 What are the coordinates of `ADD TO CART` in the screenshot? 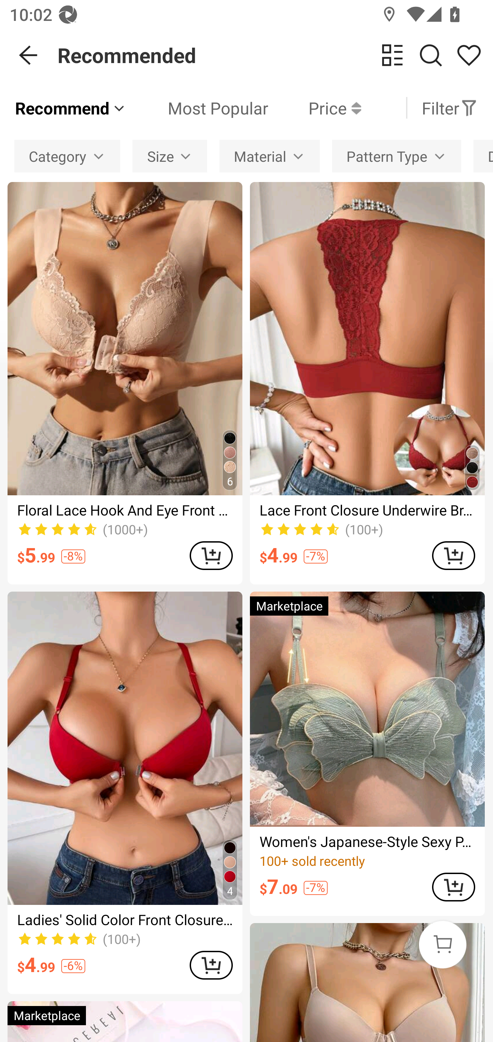 It's located at (211, 965).